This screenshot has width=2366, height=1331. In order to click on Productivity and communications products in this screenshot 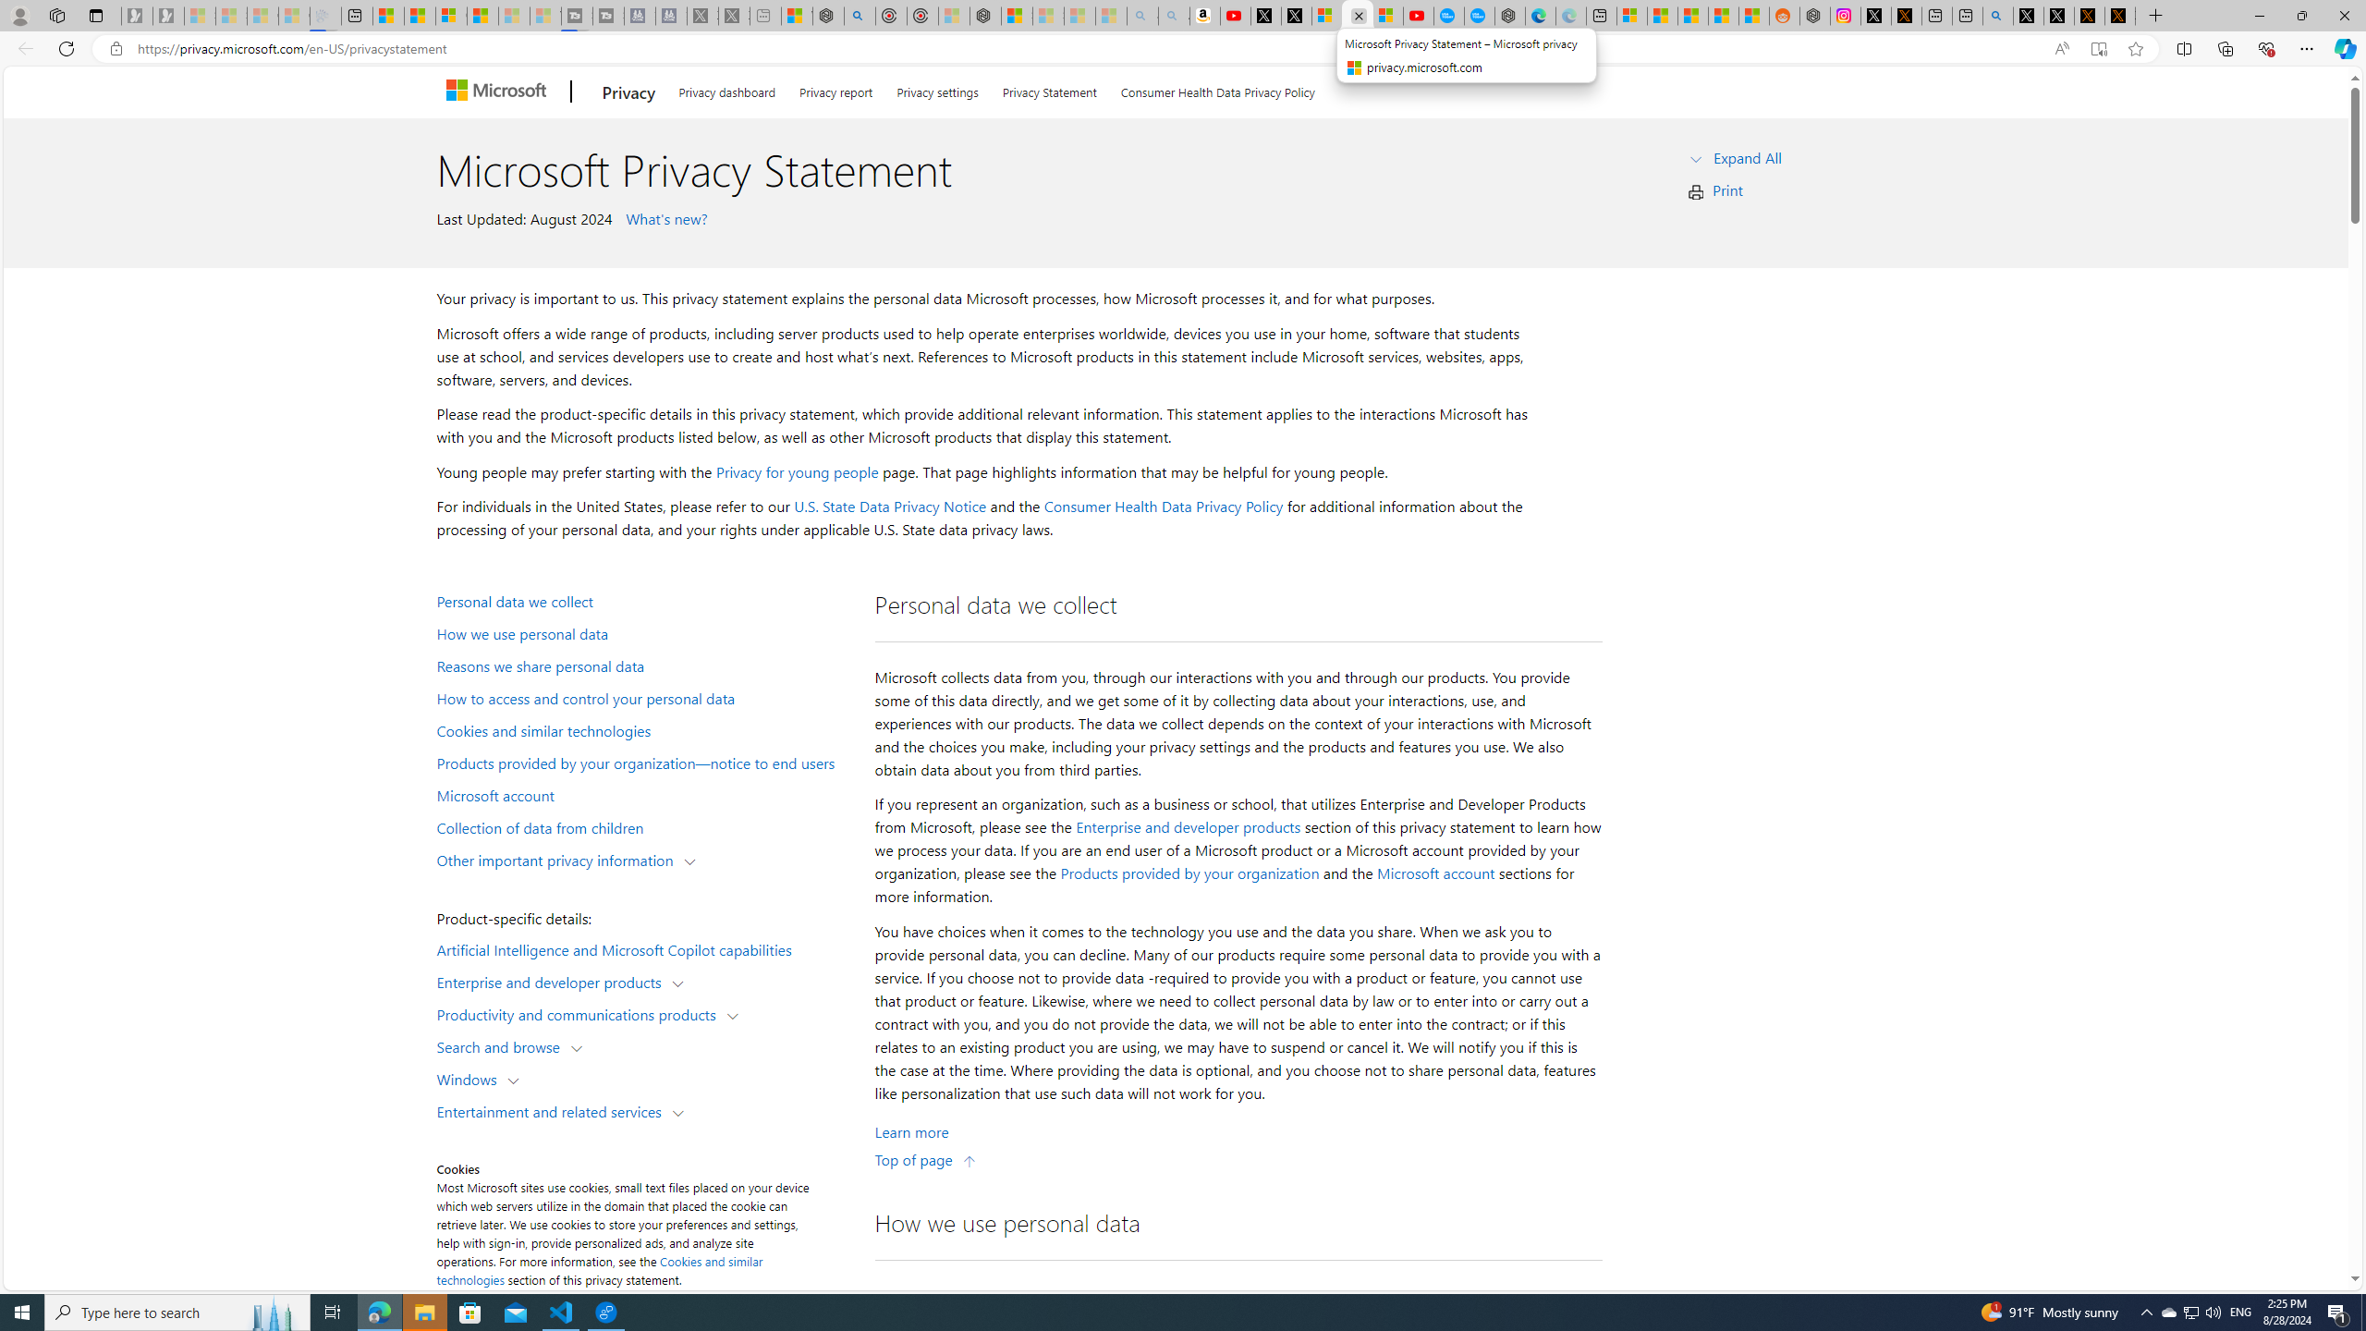, I will do `click(580, 1013)`.